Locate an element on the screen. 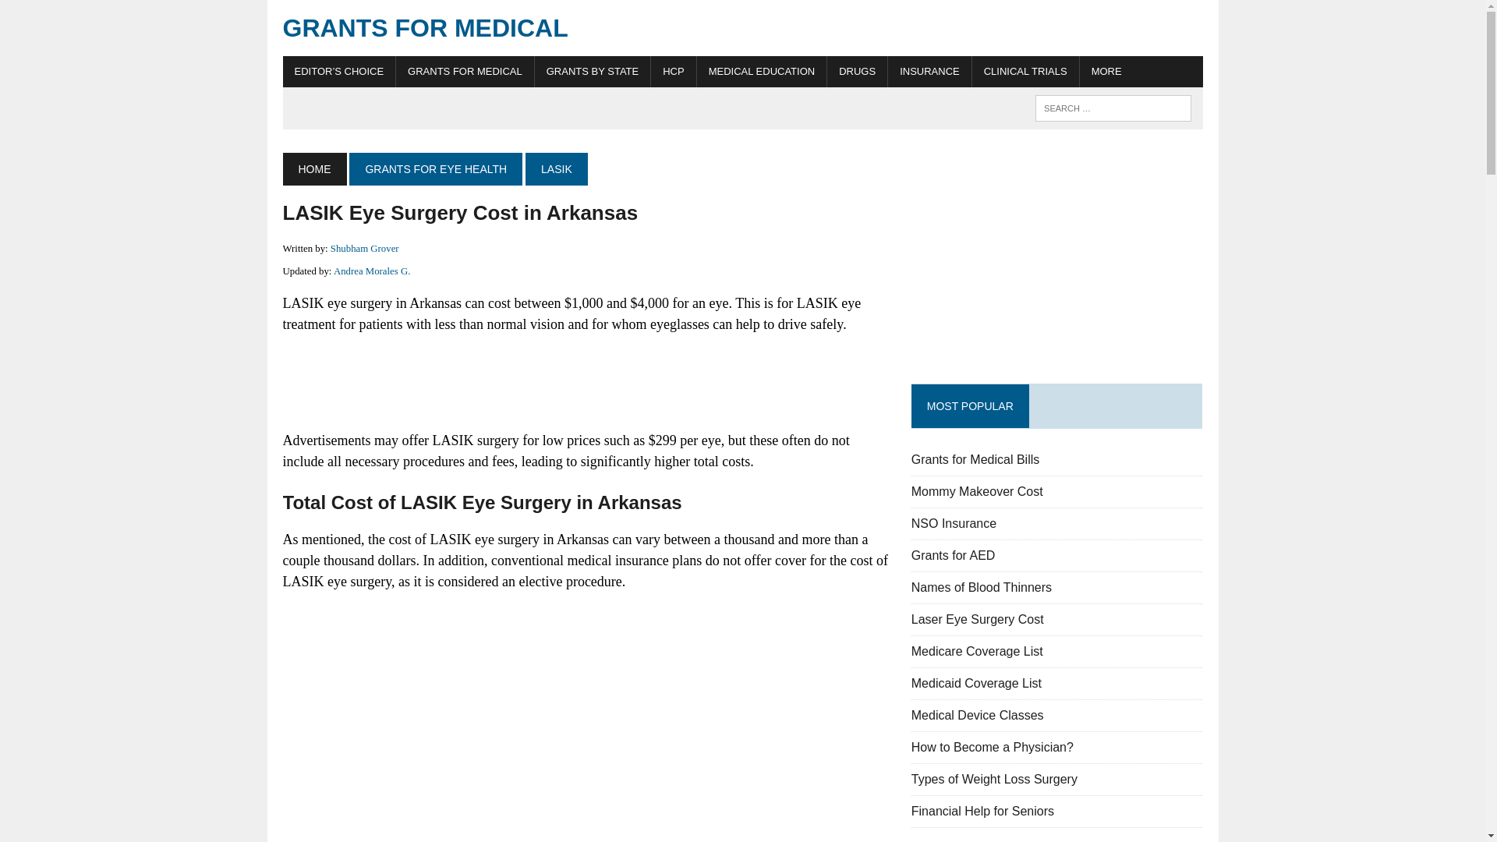  Grants for Medical is located at coordinates (742, 28).